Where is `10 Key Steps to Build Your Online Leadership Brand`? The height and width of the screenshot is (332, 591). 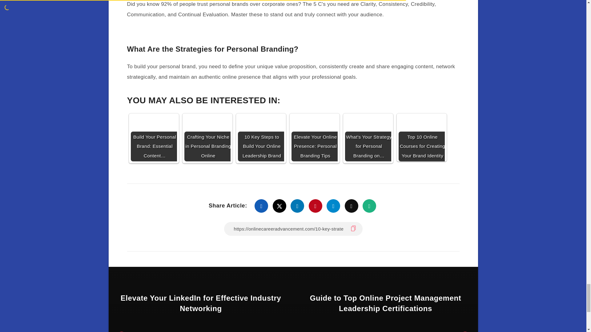 10 Key Steps to Build Your Online Leadership Brand is located at coordinates (260, 138).